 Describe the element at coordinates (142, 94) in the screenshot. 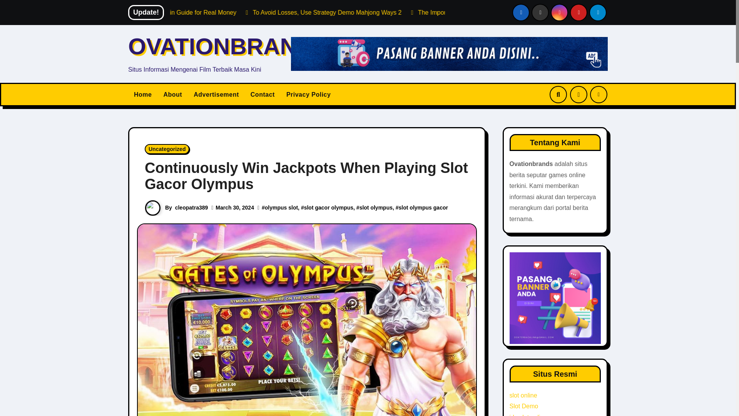

I see `Home` at that location.